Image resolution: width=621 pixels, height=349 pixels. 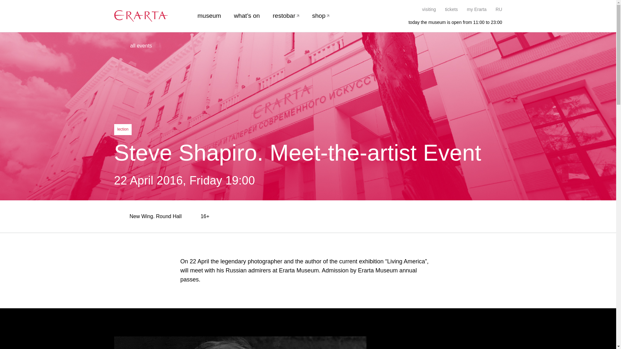 I want to click on museum, so click(x=209, y=16).